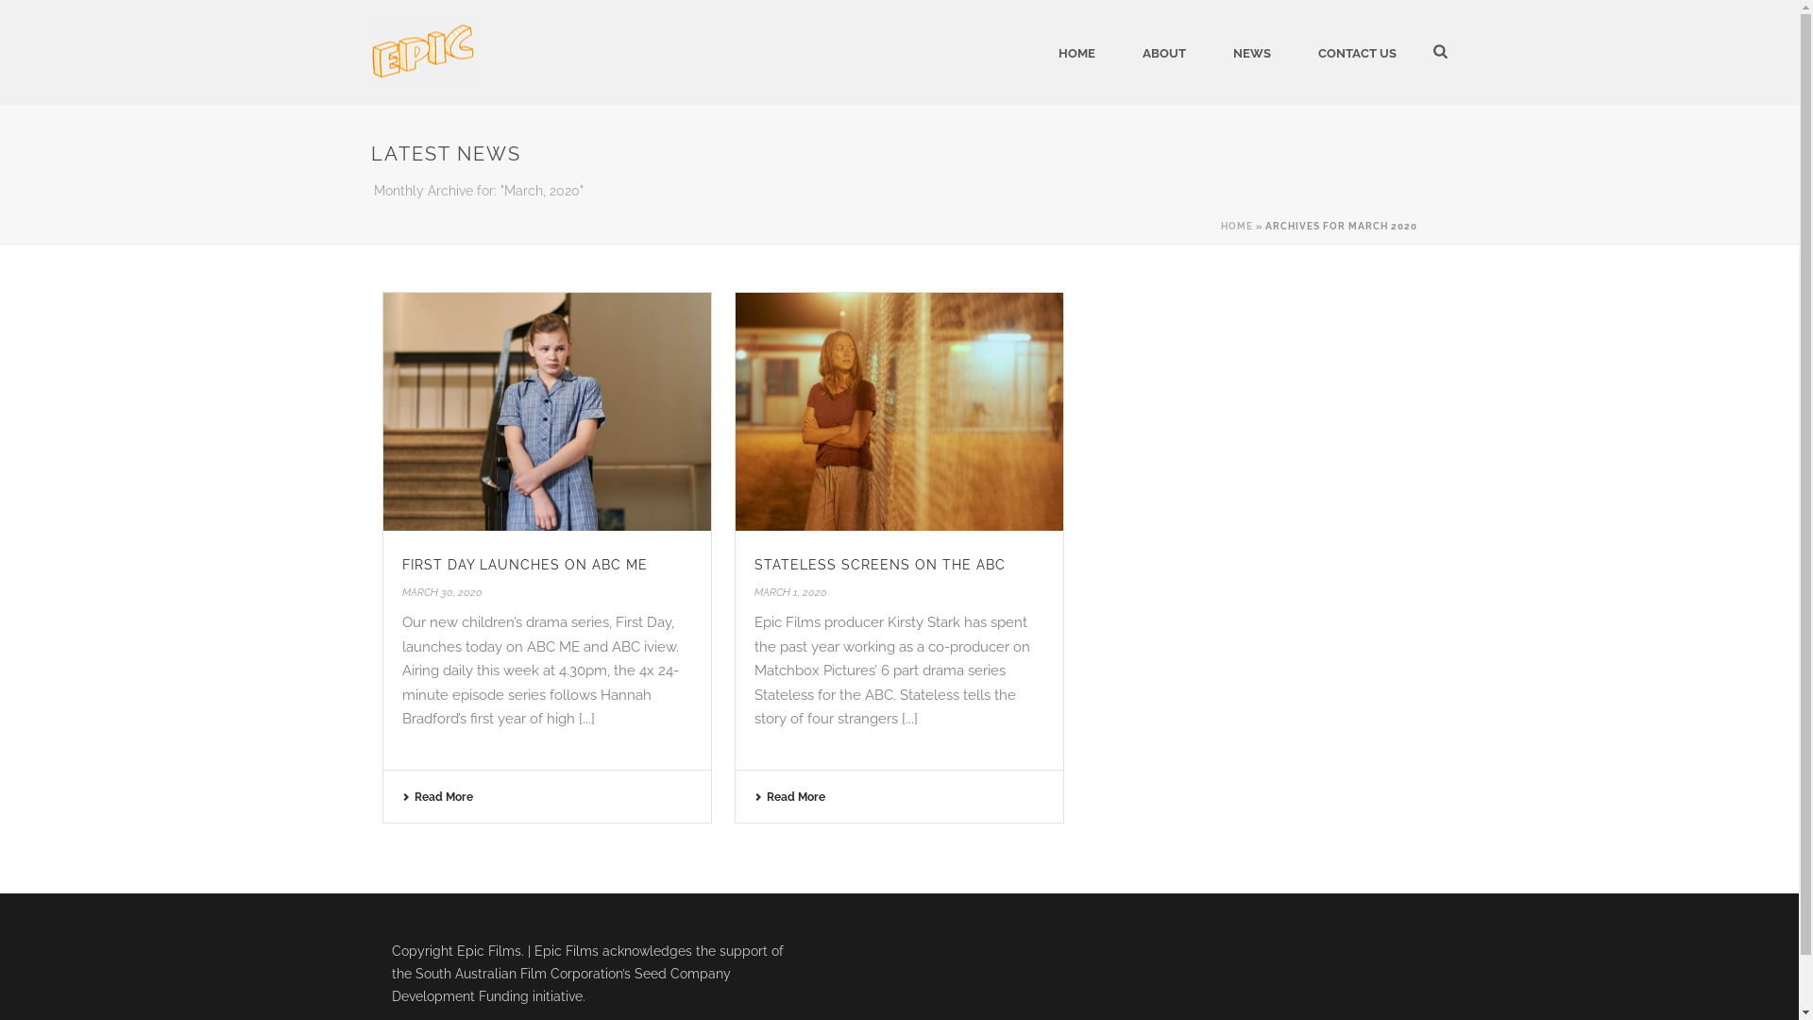  I want to click on MARCH 1, 2020, so click(791, 593).